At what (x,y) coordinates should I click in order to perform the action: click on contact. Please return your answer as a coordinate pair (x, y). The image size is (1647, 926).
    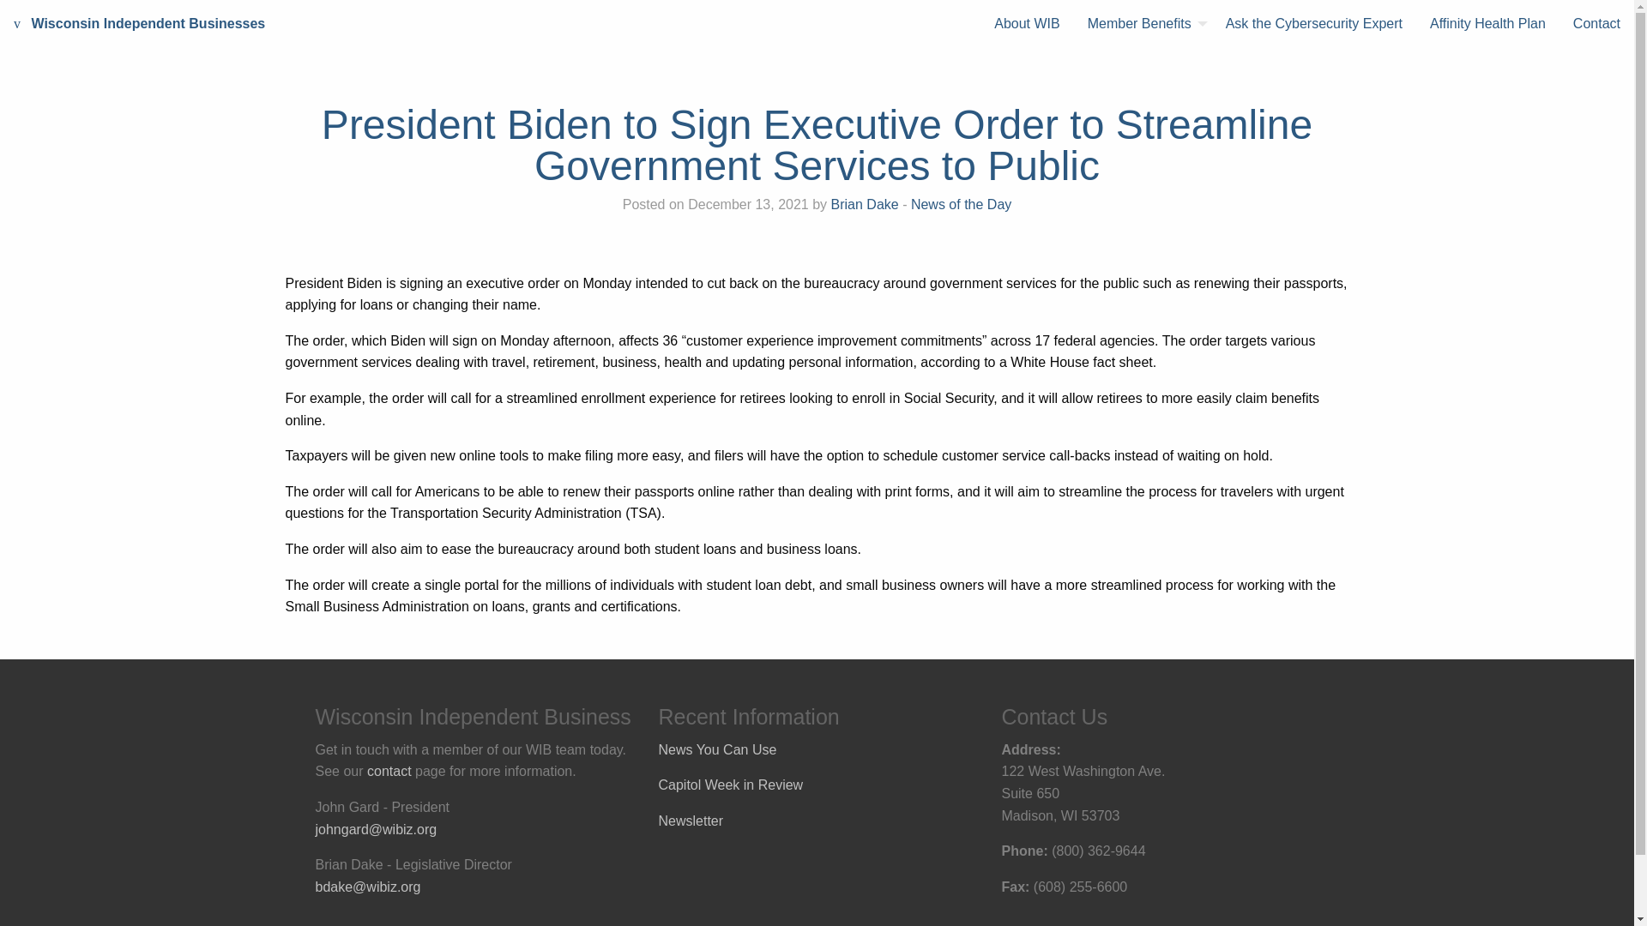
    Looking at the image, I should click on (389, 772).